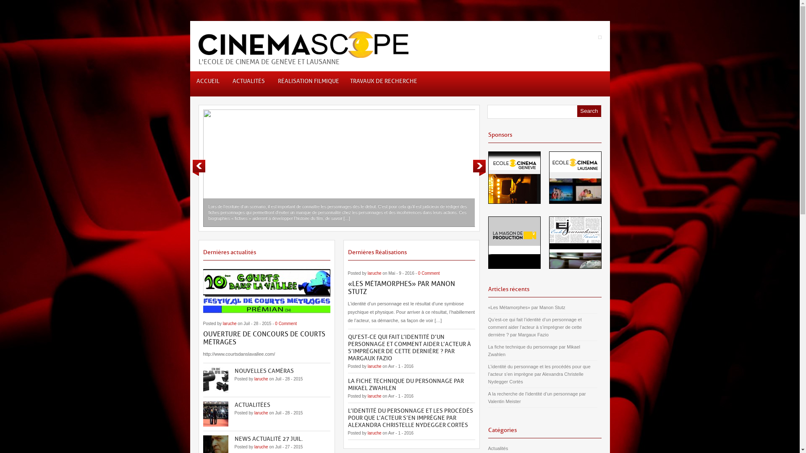  What do you see at coordinates (261, 447) in the screenshot?
I see `laruche` at bounding box center [261, 447].